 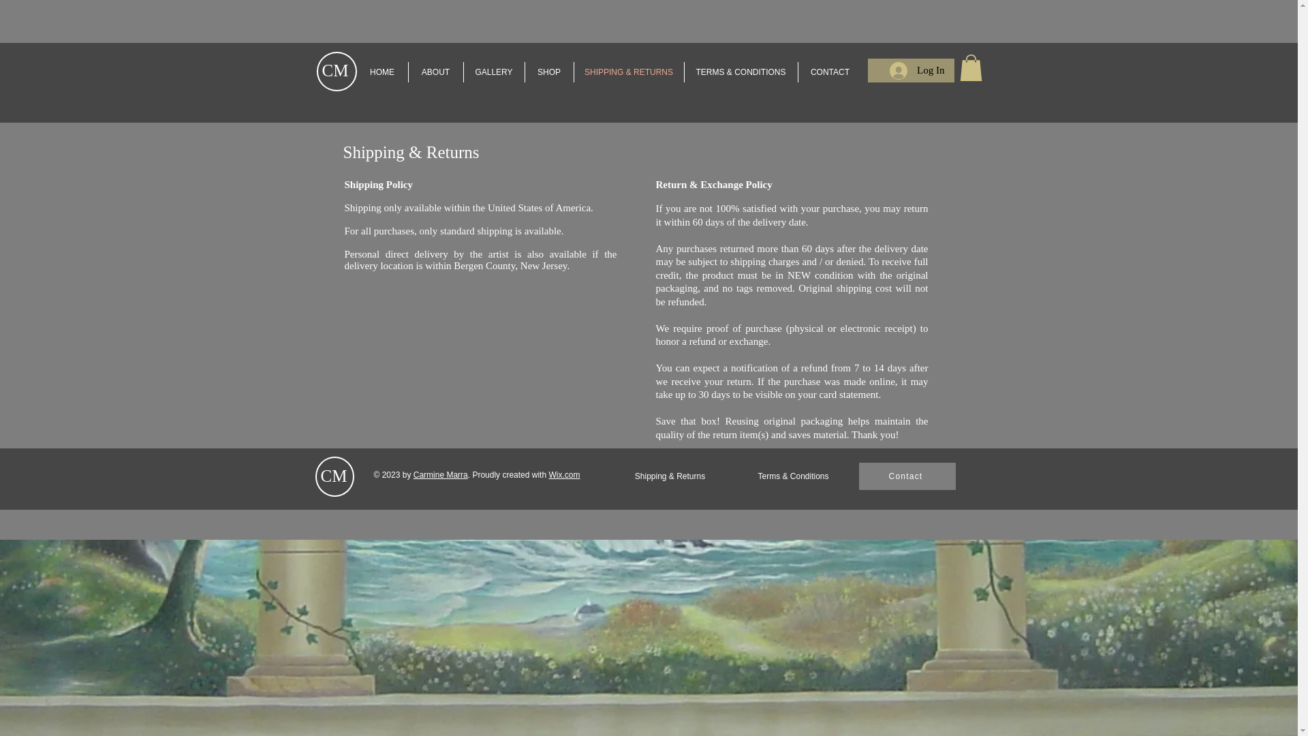 What do you see at coordinates (333, 476) in the screenshot?
I see `CM` at bounding box center [333, 476].